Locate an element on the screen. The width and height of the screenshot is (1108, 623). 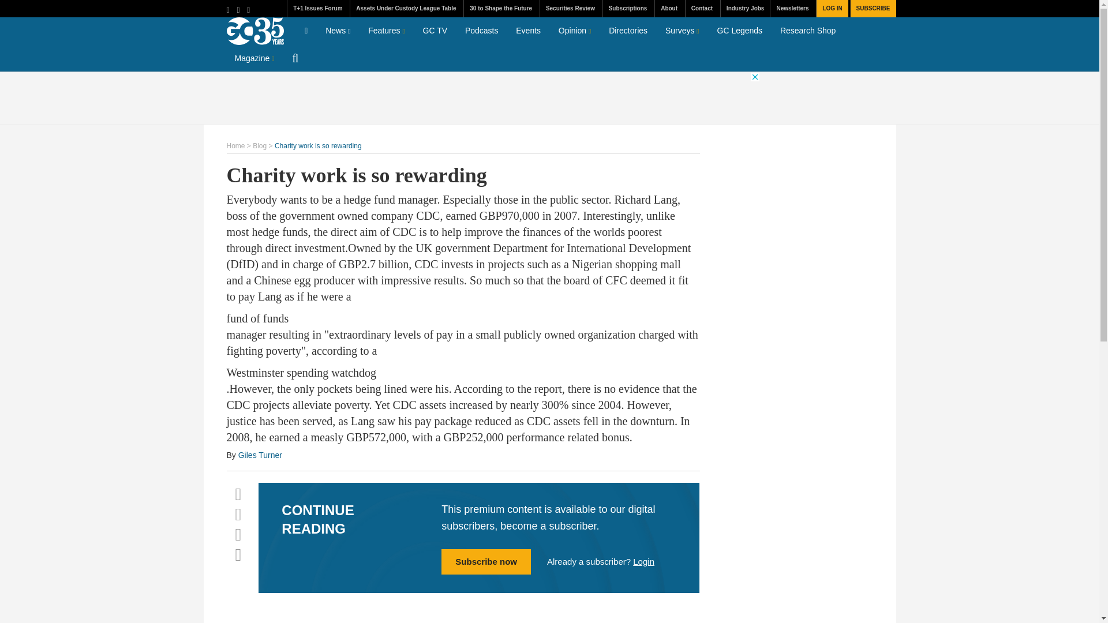
SUBSCRIBE is located at coordinates (873, 9).